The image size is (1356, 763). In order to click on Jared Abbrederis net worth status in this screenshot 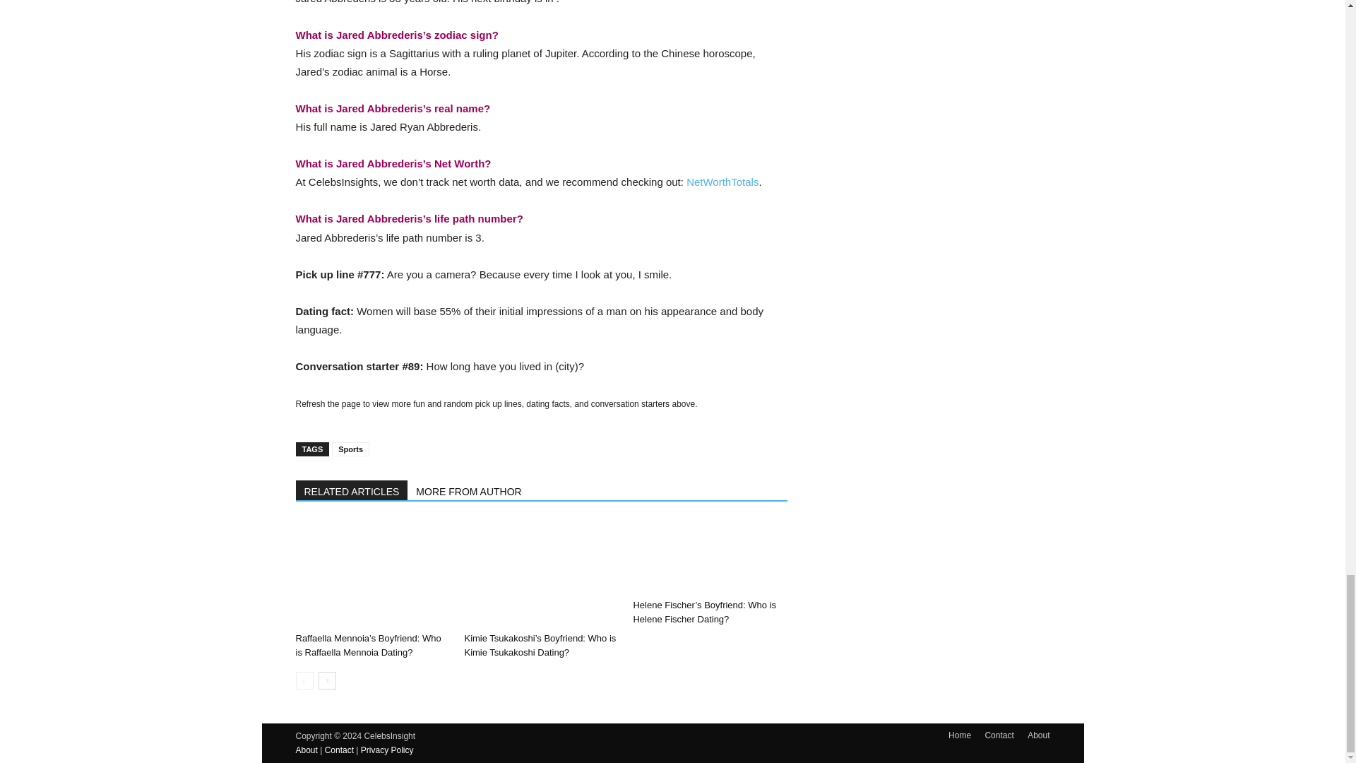, I will do `click(722, 182)`.